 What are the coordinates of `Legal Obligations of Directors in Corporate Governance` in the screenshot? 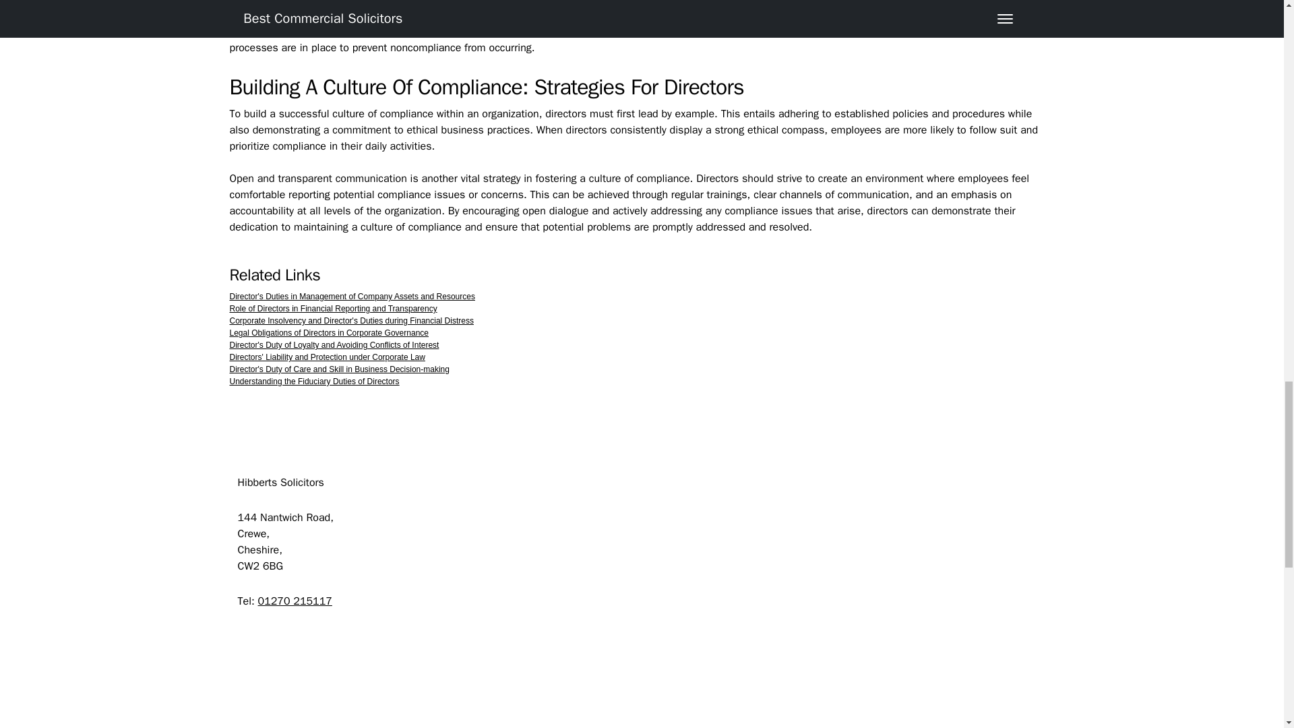 It's located at (328, 333).